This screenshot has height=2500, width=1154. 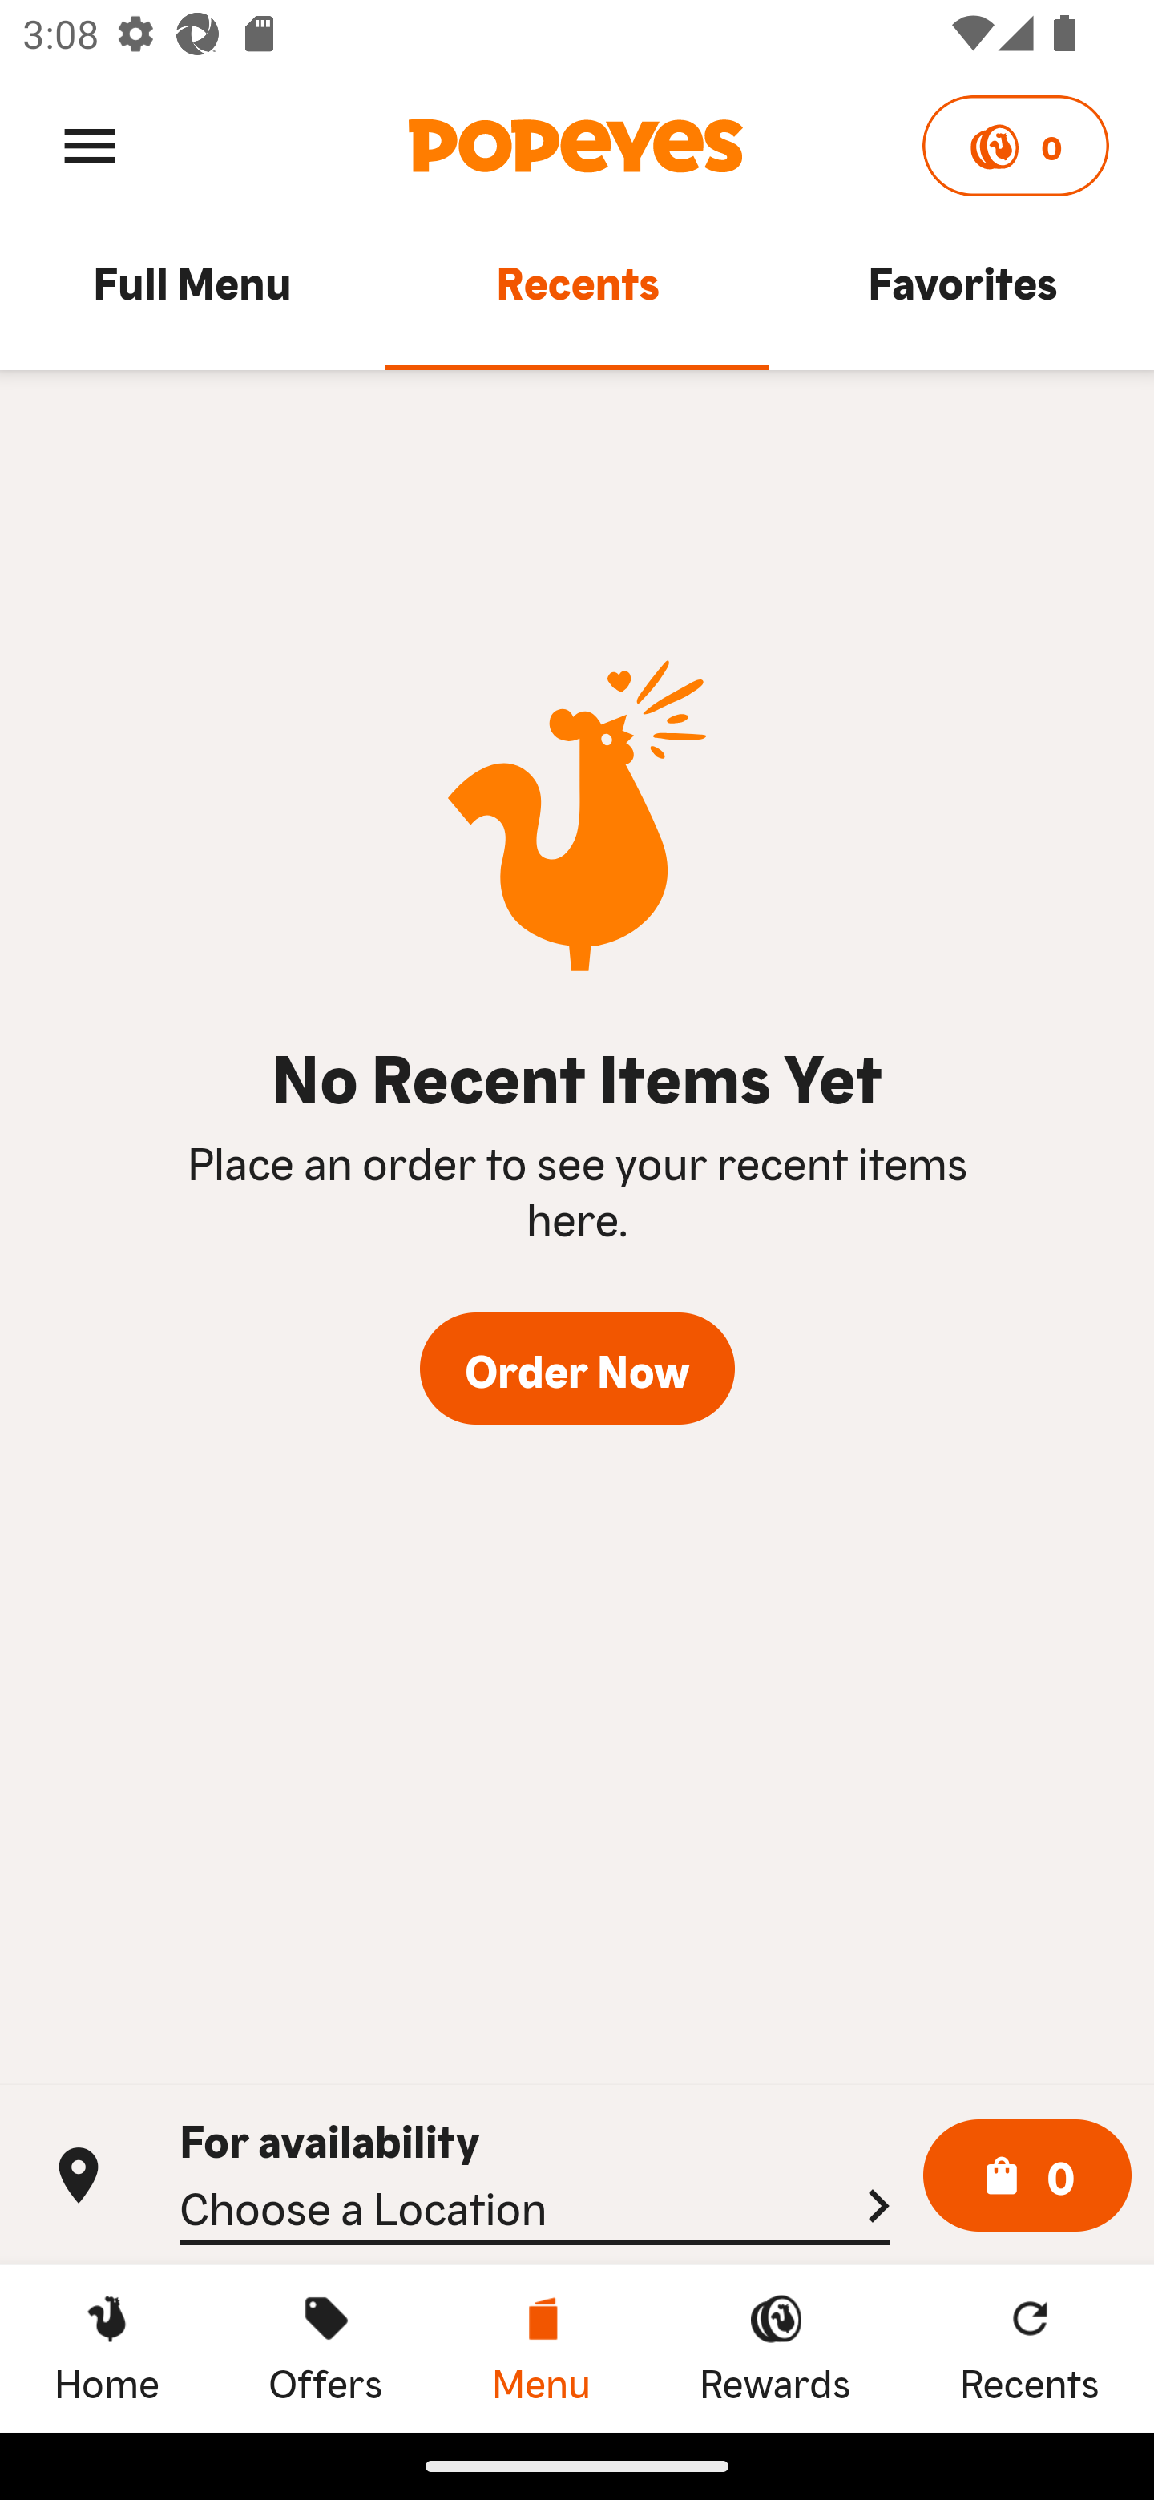 What do you see at coordinates (1030, 2348) in the screenshot?
I see `Recents Recents Recents` at bounding box center [1030, 2348].